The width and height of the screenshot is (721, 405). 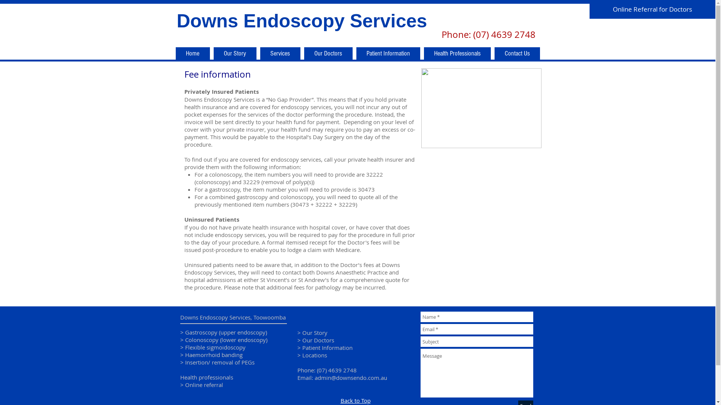 I want to click on Downs Endoscopy Services, so click(x=302, y=21).